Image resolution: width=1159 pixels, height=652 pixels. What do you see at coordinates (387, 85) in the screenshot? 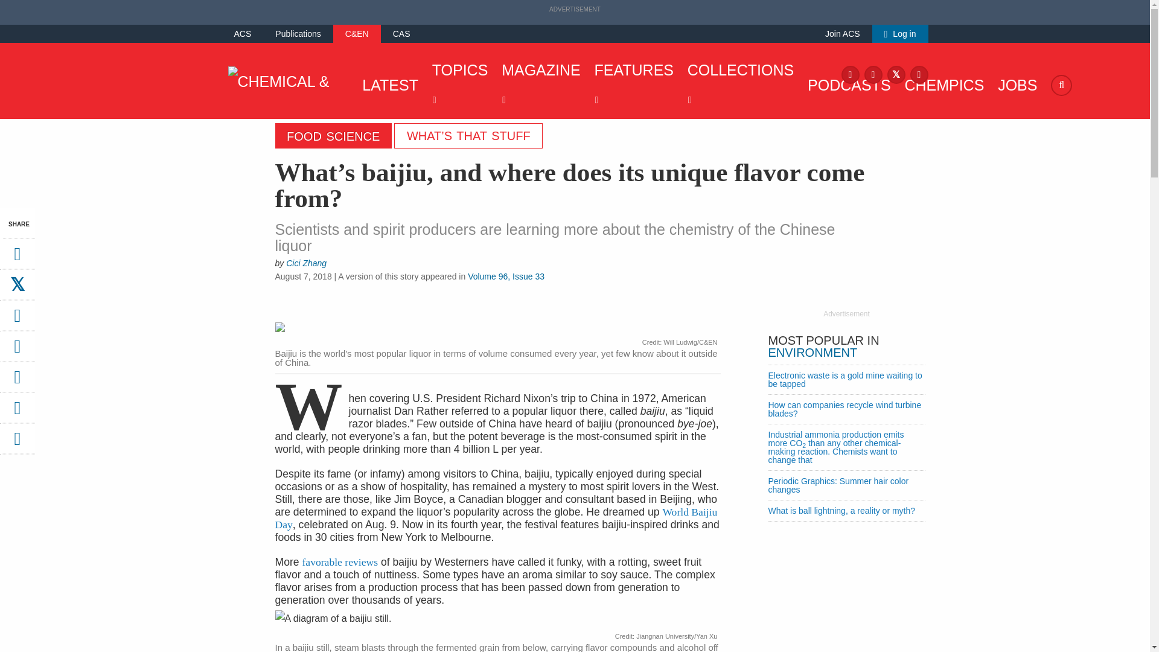
I see `LATEST` at bounding box center [387, 85].